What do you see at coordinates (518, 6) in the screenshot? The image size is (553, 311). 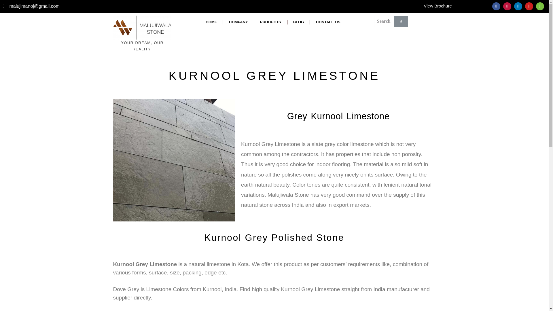 I see `Linkedin` at bounding box center [518, 6].